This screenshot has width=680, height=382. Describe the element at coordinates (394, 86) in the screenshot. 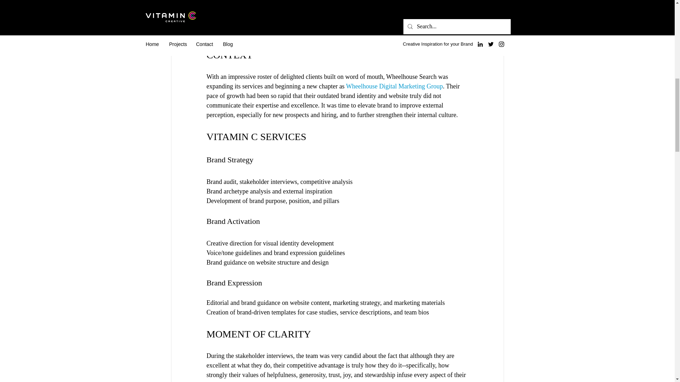

I see `Wheelhouse Digital Marketing Group` at that location.